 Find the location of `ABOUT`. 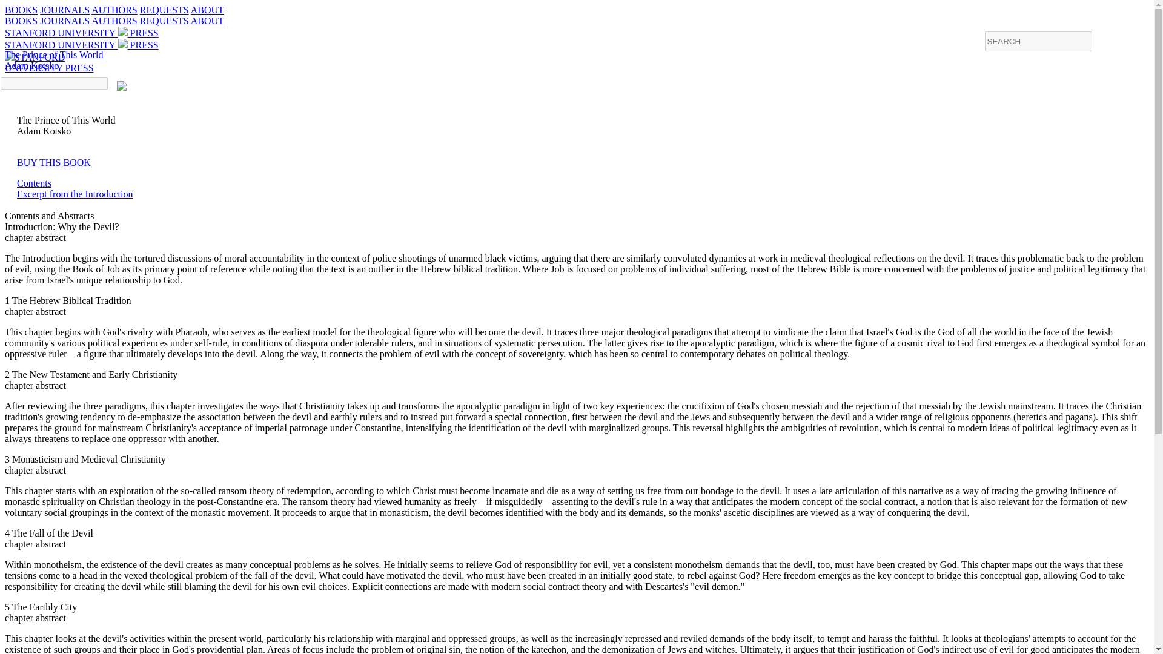

ABOUT is located at coordinates (207, 10).